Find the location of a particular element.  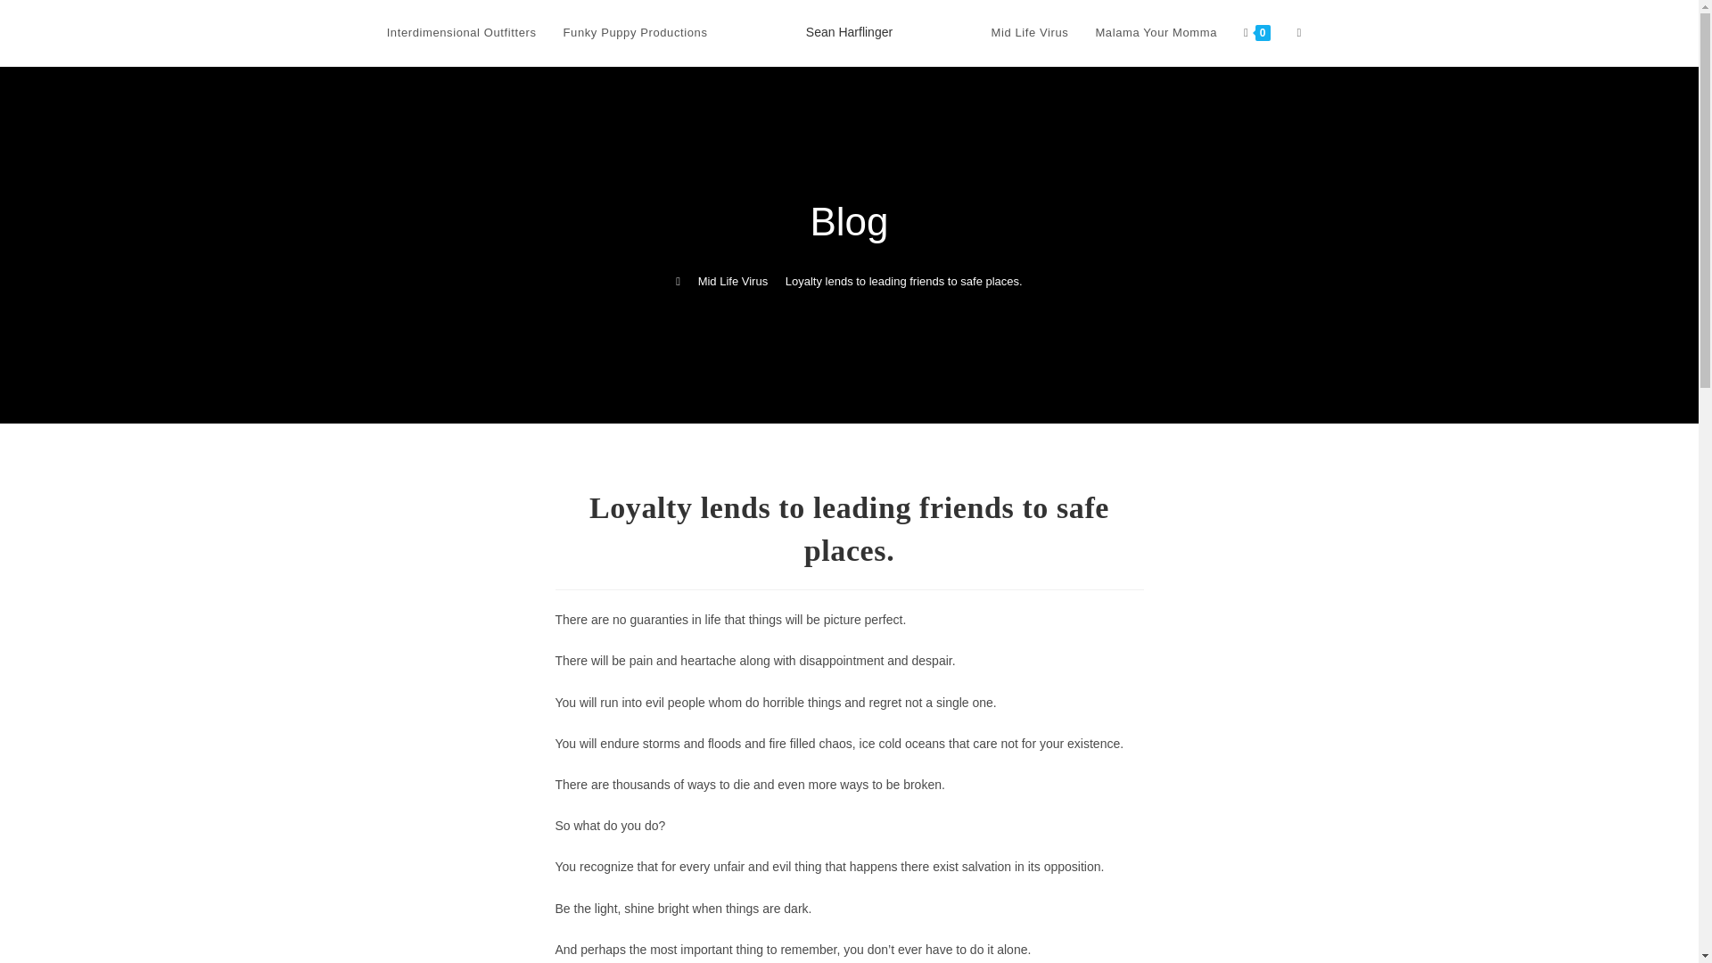

Sean Harflinger is located at coordinates (849, 32).